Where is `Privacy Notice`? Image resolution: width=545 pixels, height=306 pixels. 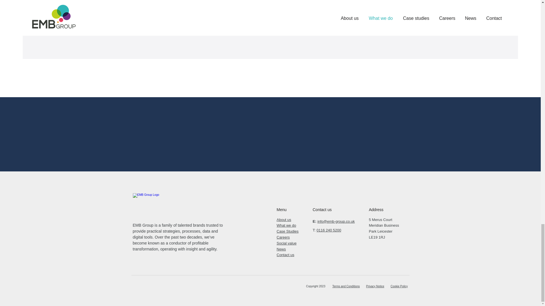 Privacy Notice is located at coordinates (375, 286).